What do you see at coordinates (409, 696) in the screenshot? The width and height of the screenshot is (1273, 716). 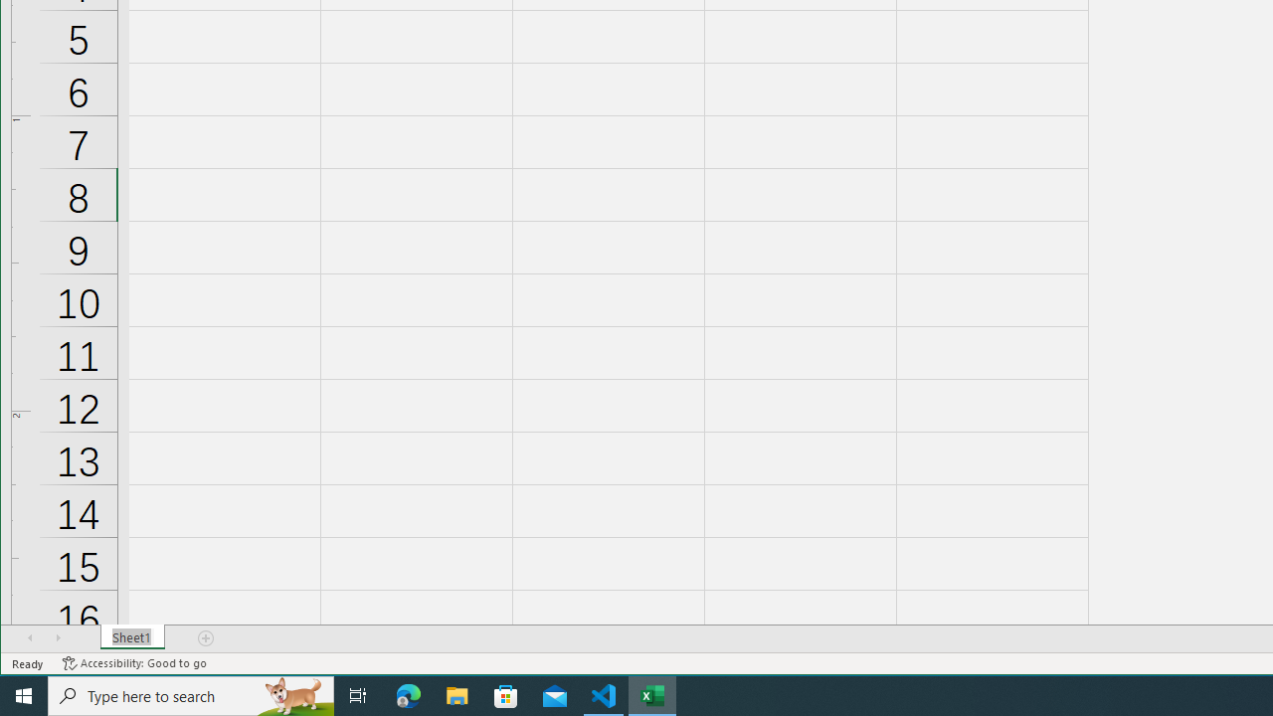 I see `Microsoft Edge` at bounding box center [409, 696].